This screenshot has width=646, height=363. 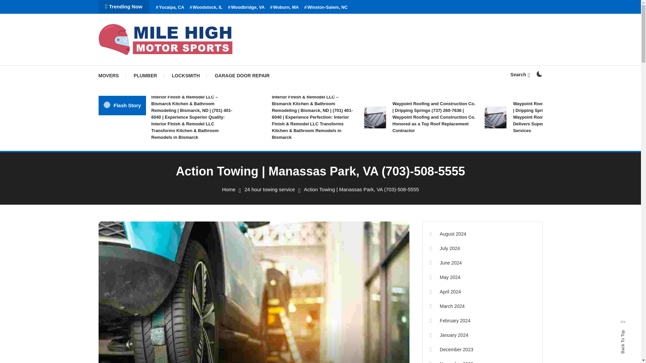 What do you see at coordinates (242, 75) in the screenshot?
I see `GARAGE DOOR REPAIR` at bounding box center [242, 75].